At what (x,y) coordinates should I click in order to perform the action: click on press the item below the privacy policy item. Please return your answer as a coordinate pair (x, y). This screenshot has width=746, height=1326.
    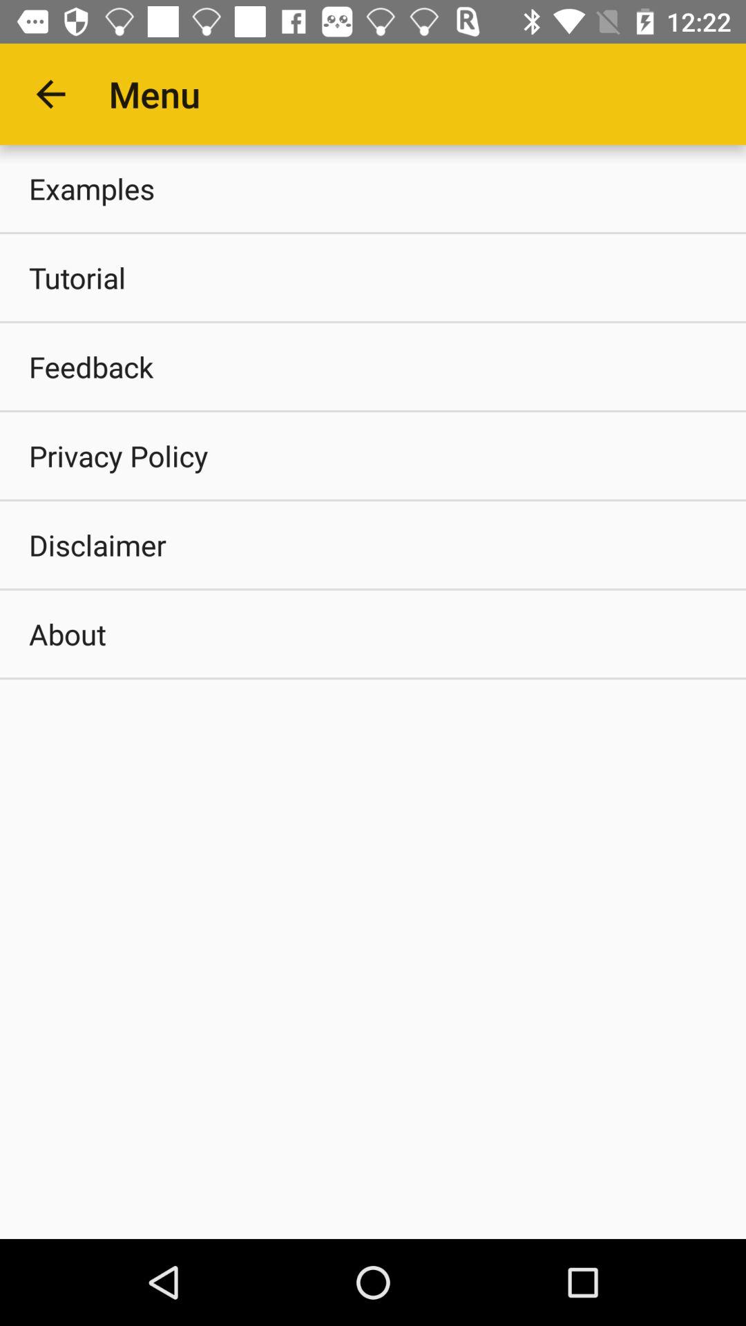
    Looking at the image, I should click on (373, 544).